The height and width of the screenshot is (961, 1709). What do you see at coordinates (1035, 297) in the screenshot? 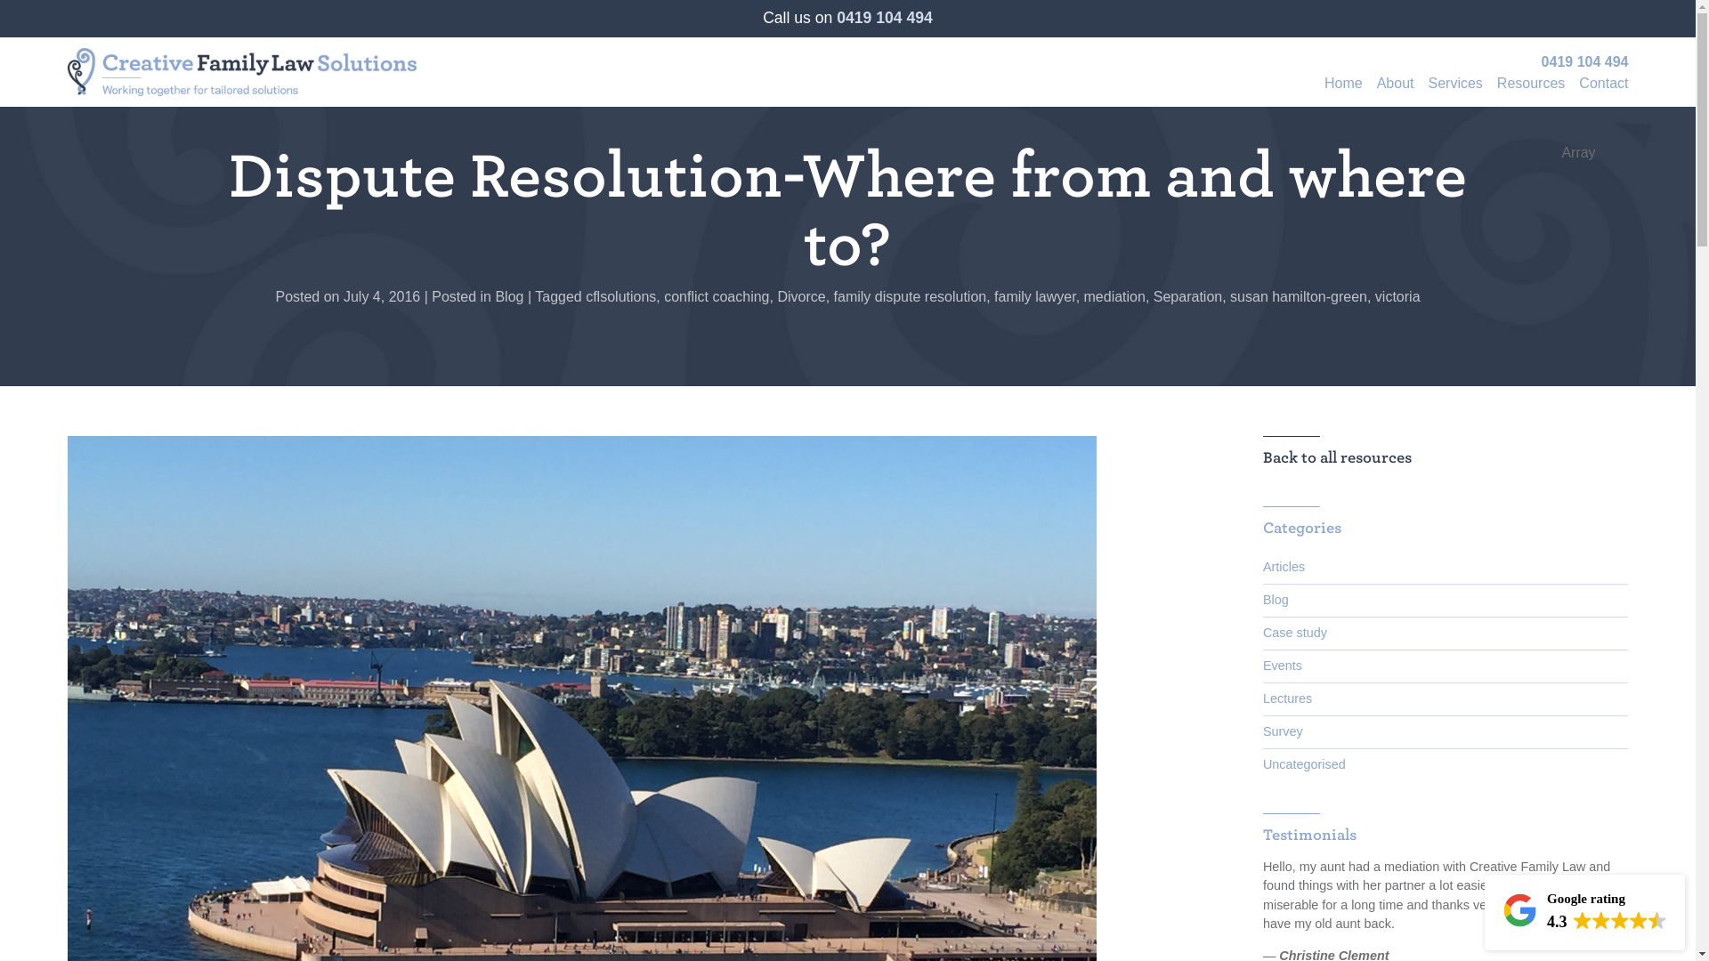
I see `family lawyer` at bounding box center [1035, 297].